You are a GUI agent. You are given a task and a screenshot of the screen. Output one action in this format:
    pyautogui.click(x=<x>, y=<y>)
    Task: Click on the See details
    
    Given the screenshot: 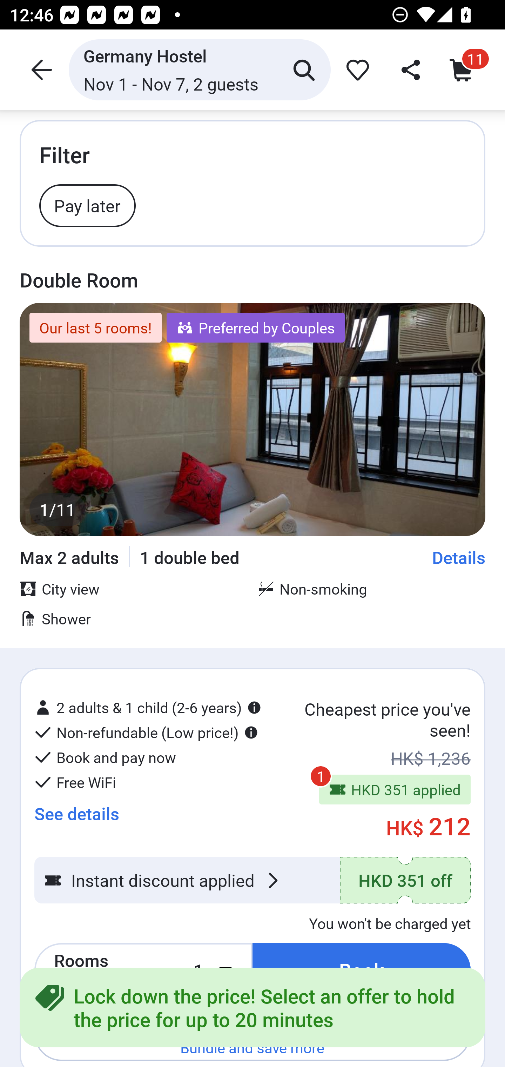 What is the action you would take?
    pyautogui.click(x=76, y=814)
    